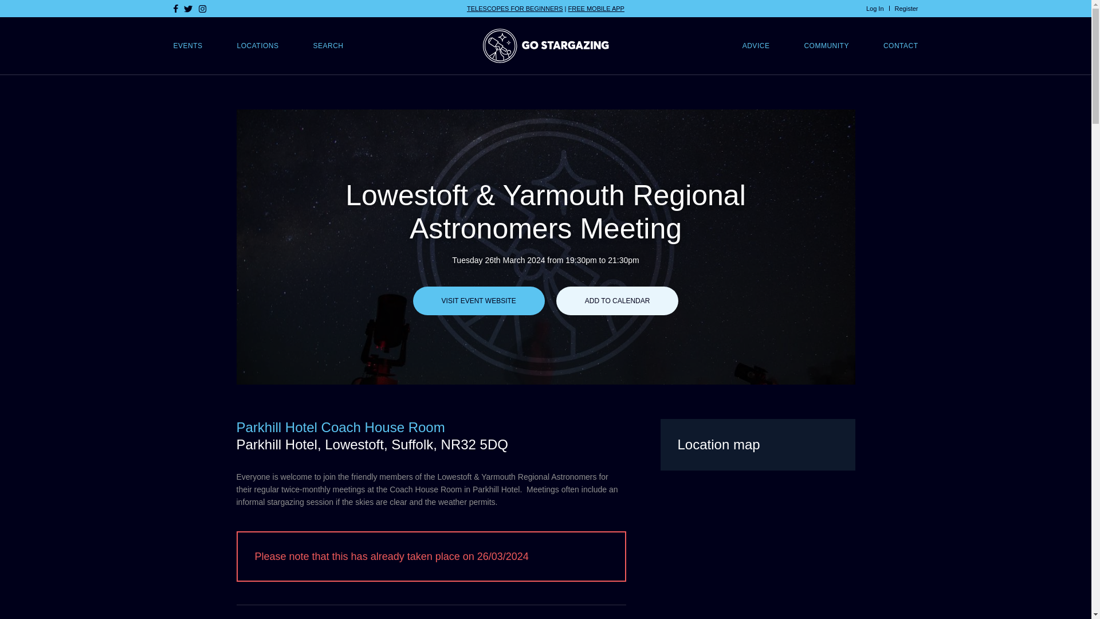 Image resolution: width=1100 pixels, height=619 pixels. What do you see at coordinates (188, 8) in the screenshot?
I see `Twitter` at bounding box center [188, 8].